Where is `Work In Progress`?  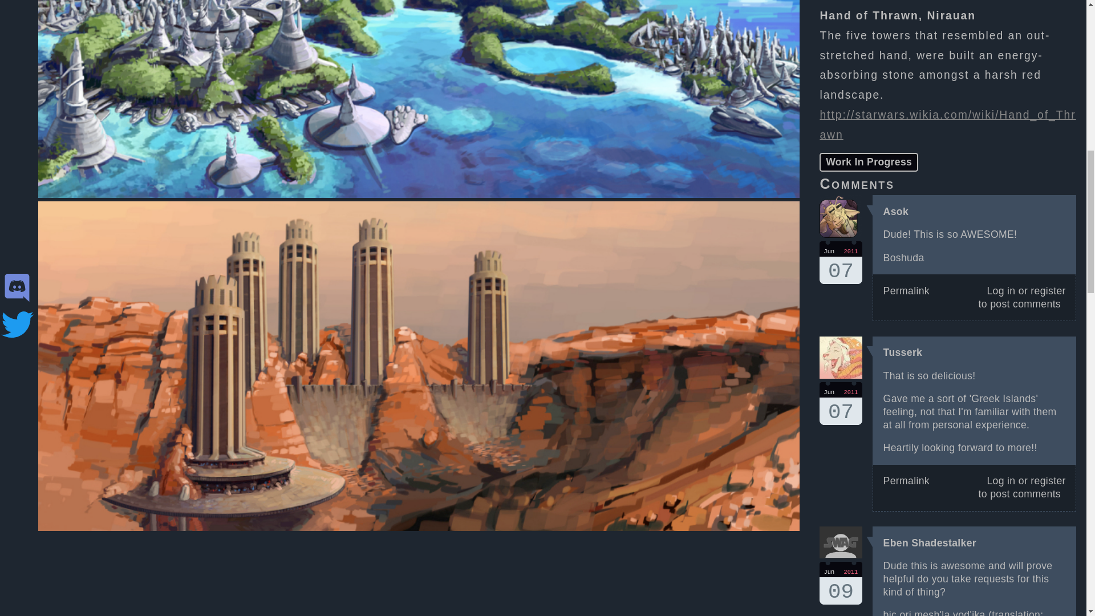
Work In Progress is located at coordinates (1048, 480).